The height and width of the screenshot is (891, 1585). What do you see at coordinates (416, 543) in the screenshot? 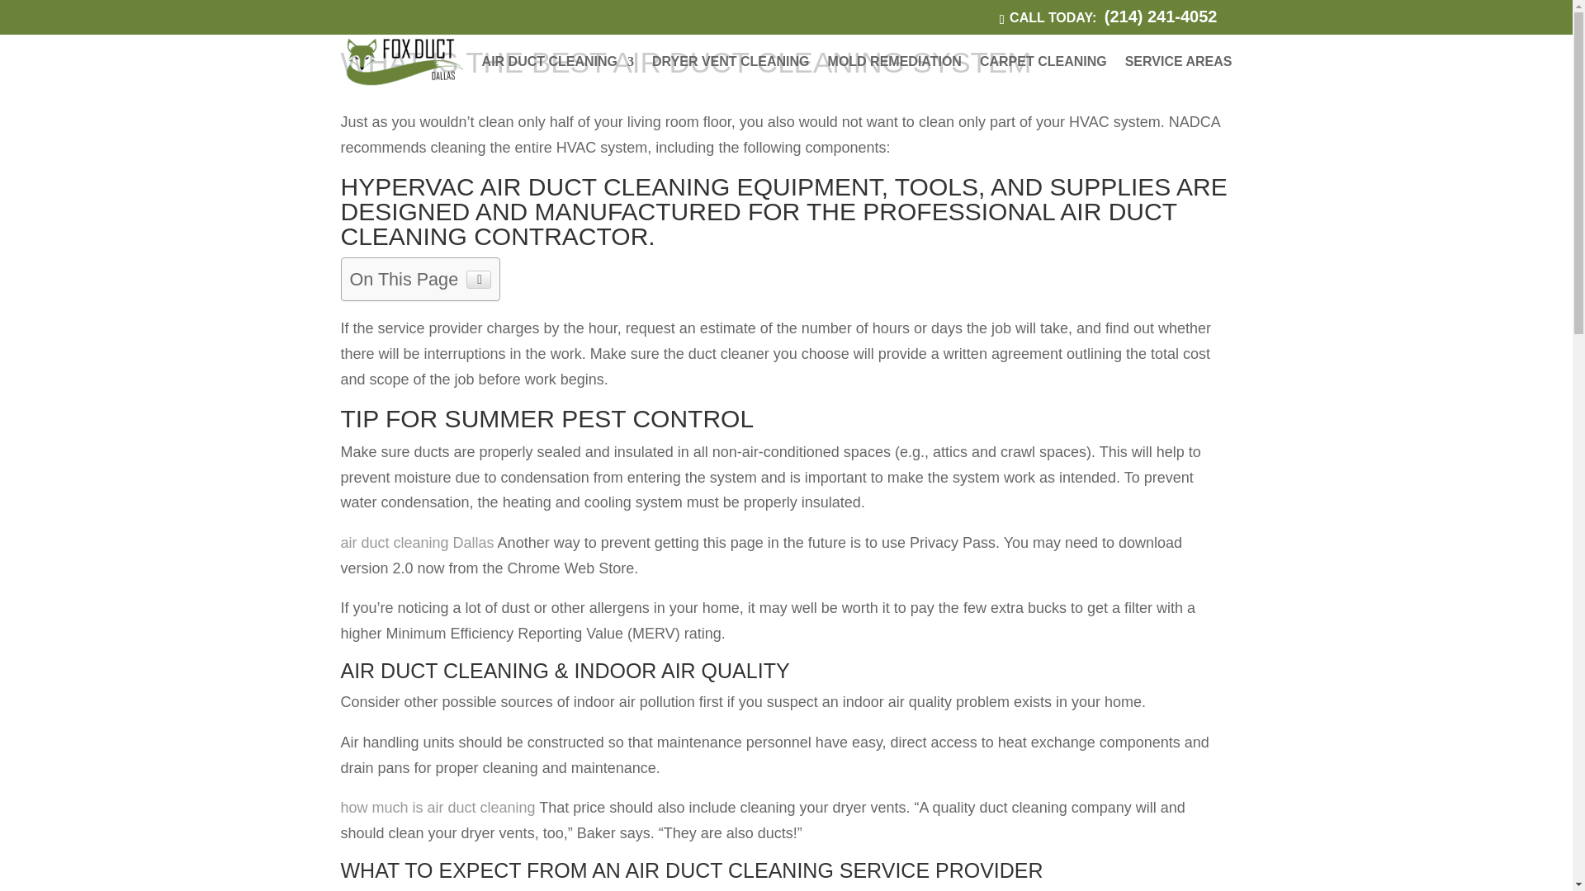
I see `air duct cleaning Dallas` at bounding box center [416, 543].